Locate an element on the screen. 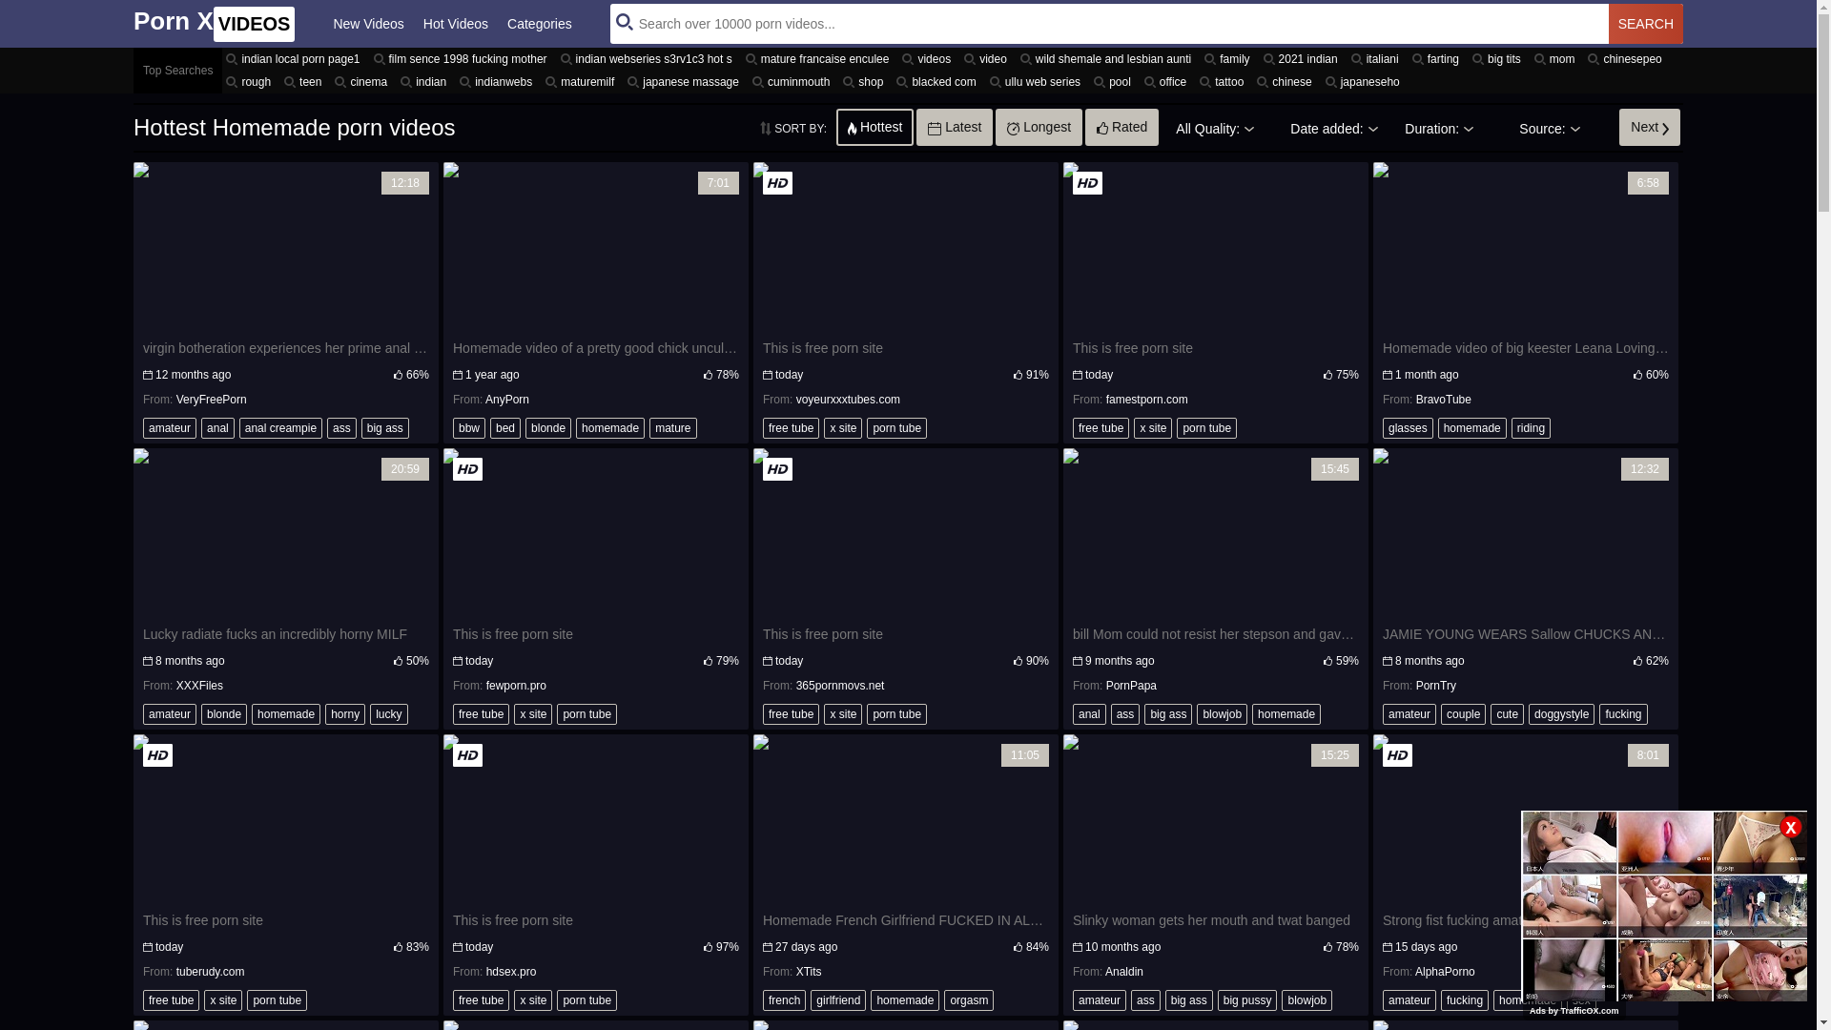 This screenshot has height=1030, width=1831. chinesepeo is located at coordinates (1627, 59).